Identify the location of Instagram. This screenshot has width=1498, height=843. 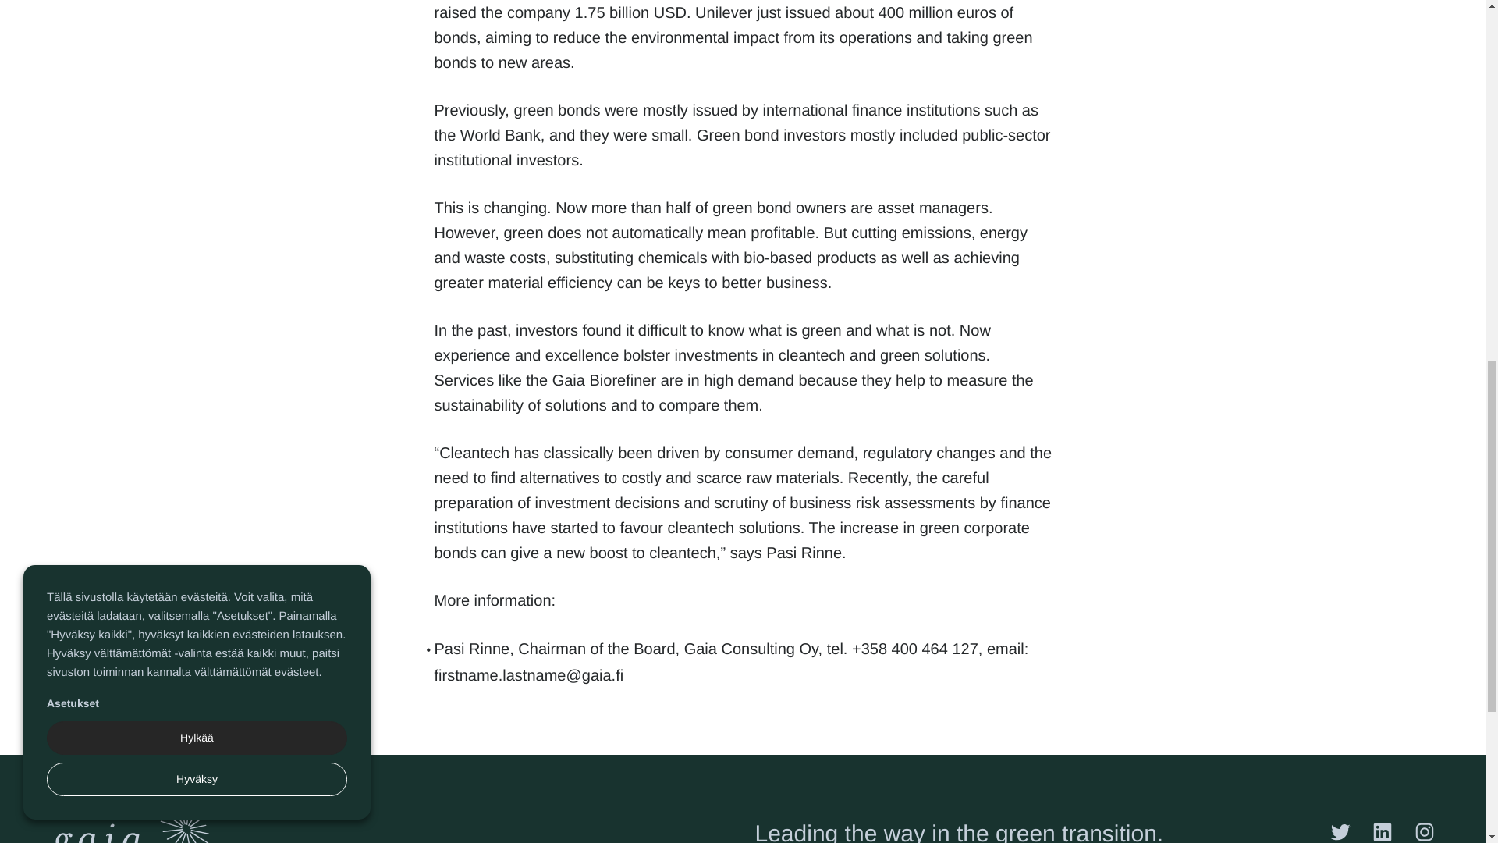
(1425, 831).